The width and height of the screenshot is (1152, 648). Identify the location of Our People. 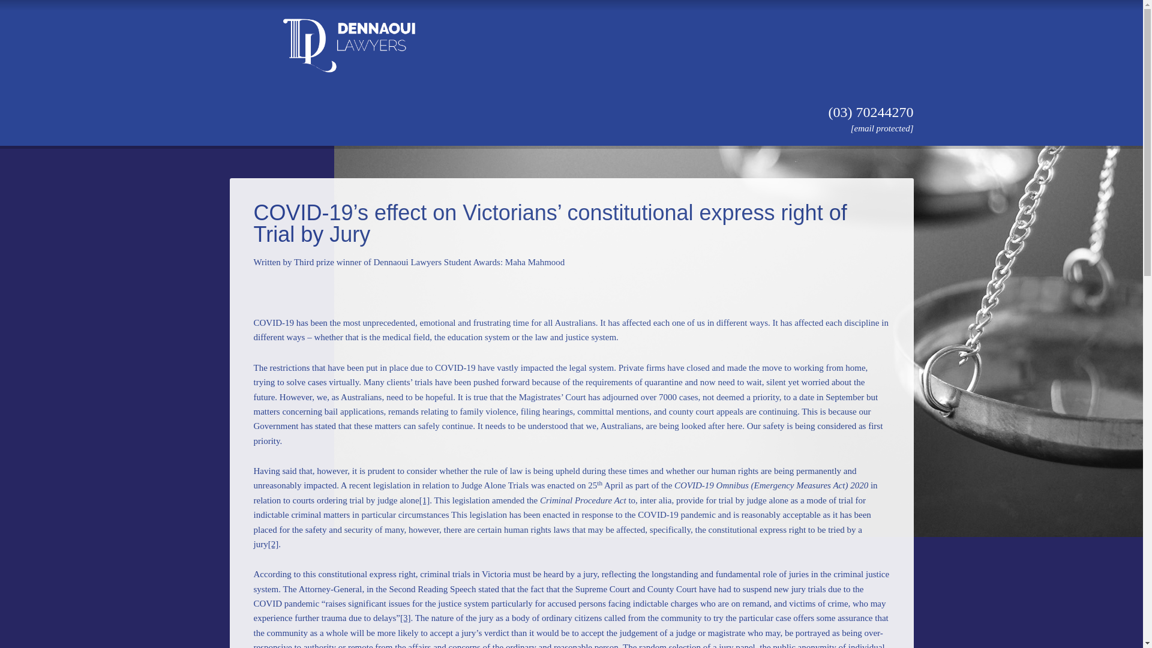
(427, 102).